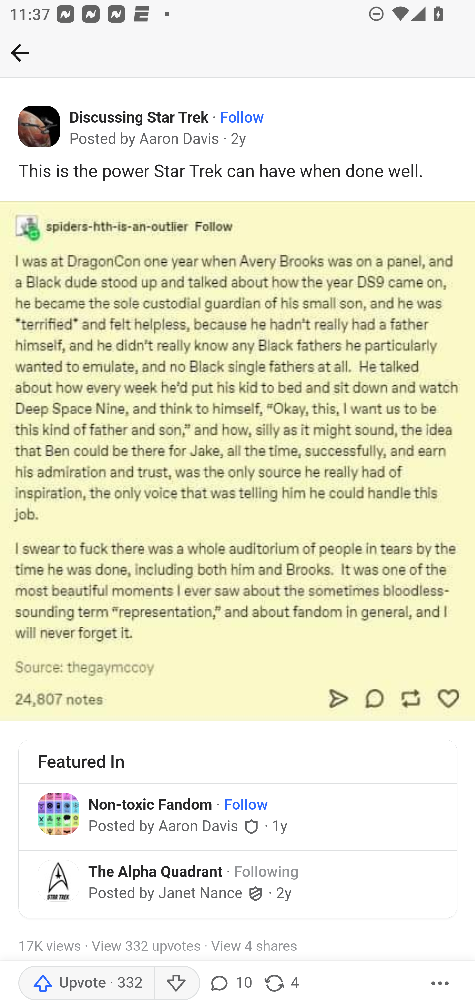 The height and width of the screenshot is (1004, 475). Describe the element at coordinates (177, 983) in the screenshot. I see `Downvote` at that location.